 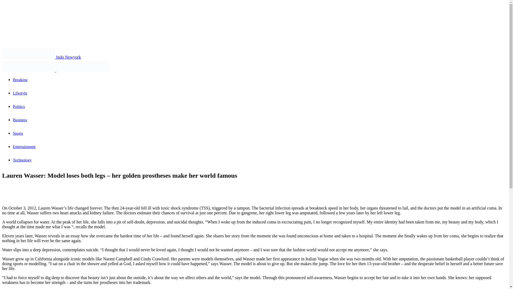 What do you see at coordinates (24, 147) in the screenshot?
I see `Entertainment` at bounding box center [24, 147].